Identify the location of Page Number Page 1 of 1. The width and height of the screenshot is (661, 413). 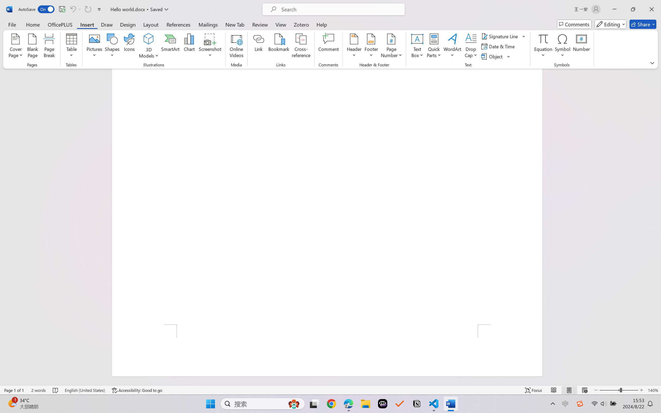
(14, 390).